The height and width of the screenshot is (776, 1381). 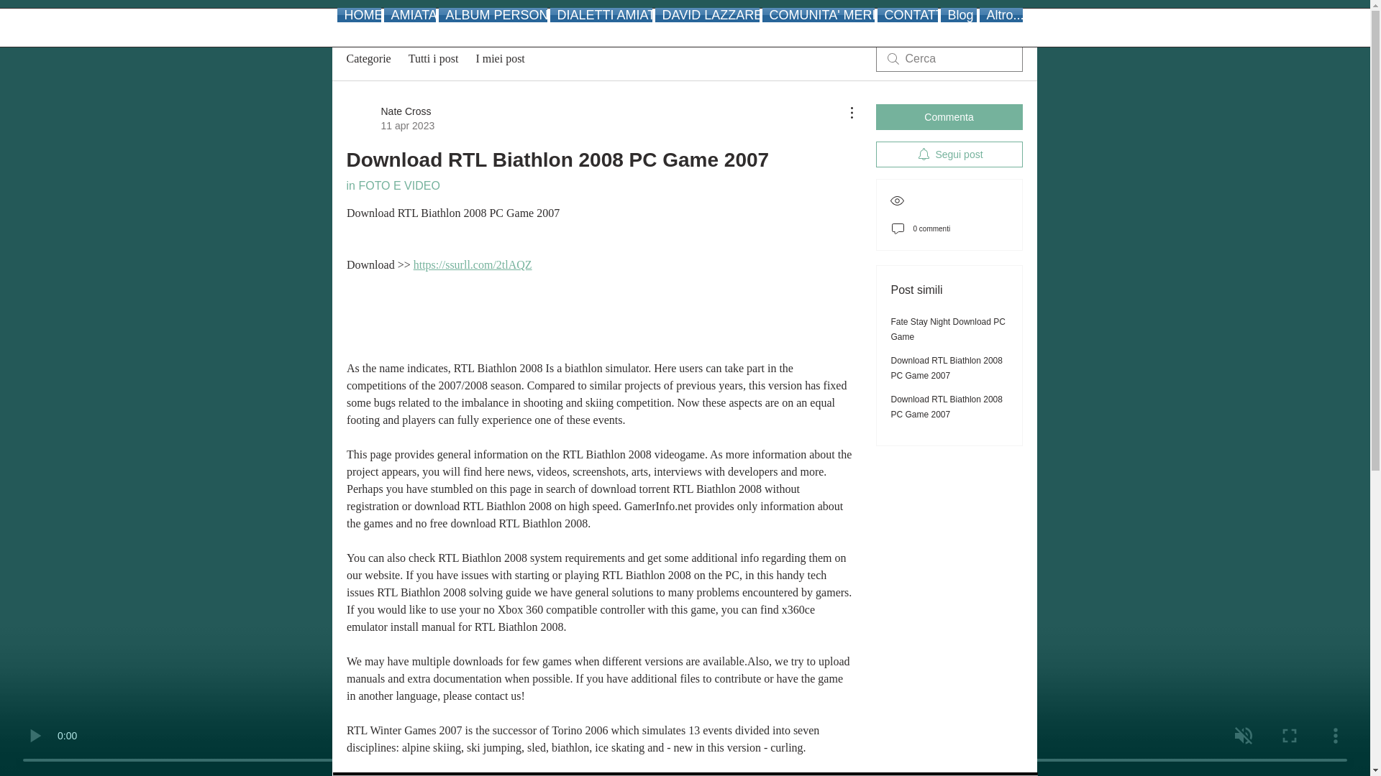 What do you see at coordinates (665, 14) in the screenshot?
I see `Mi piace di Facebook` at bounding box center [665, 14].